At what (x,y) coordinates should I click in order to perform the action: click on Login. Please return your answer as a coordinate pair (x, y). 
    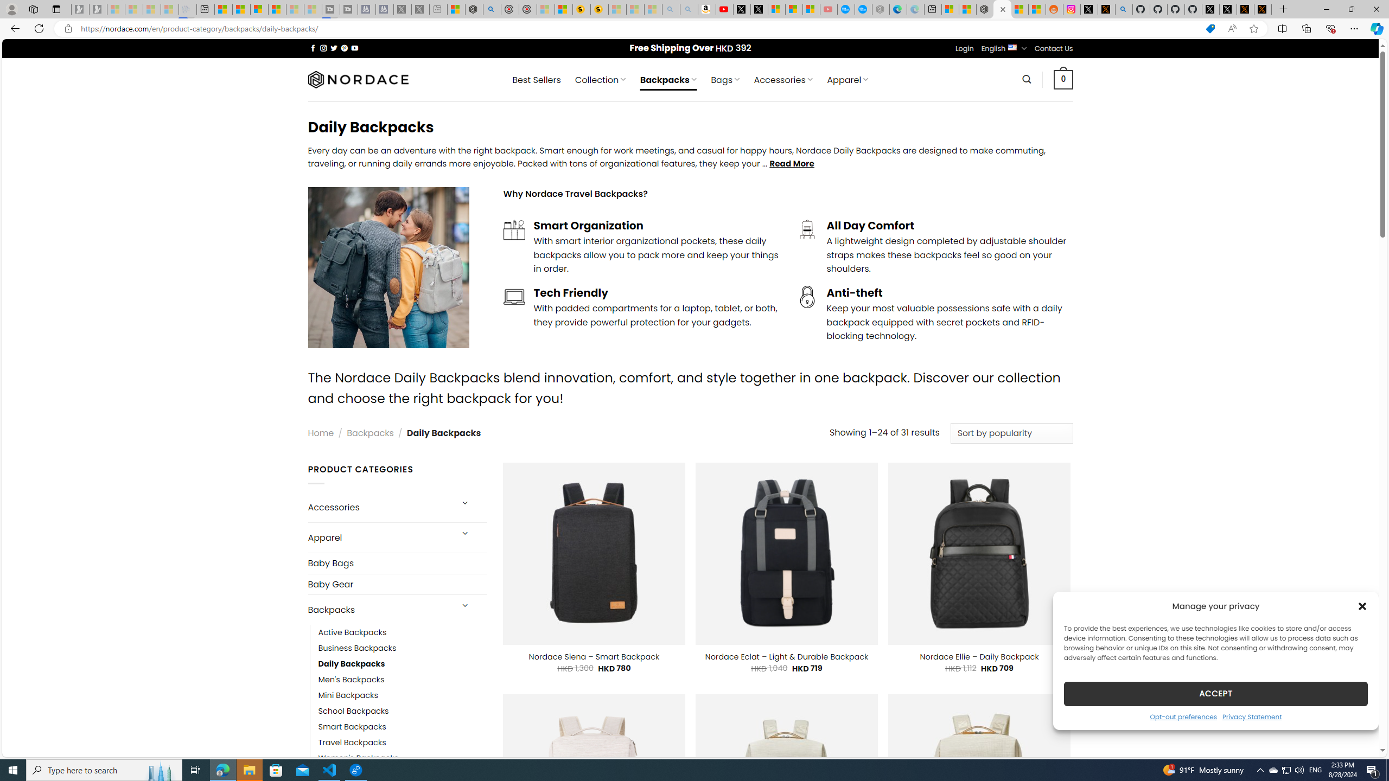
    Looking at the image, I should click on (965, 48).